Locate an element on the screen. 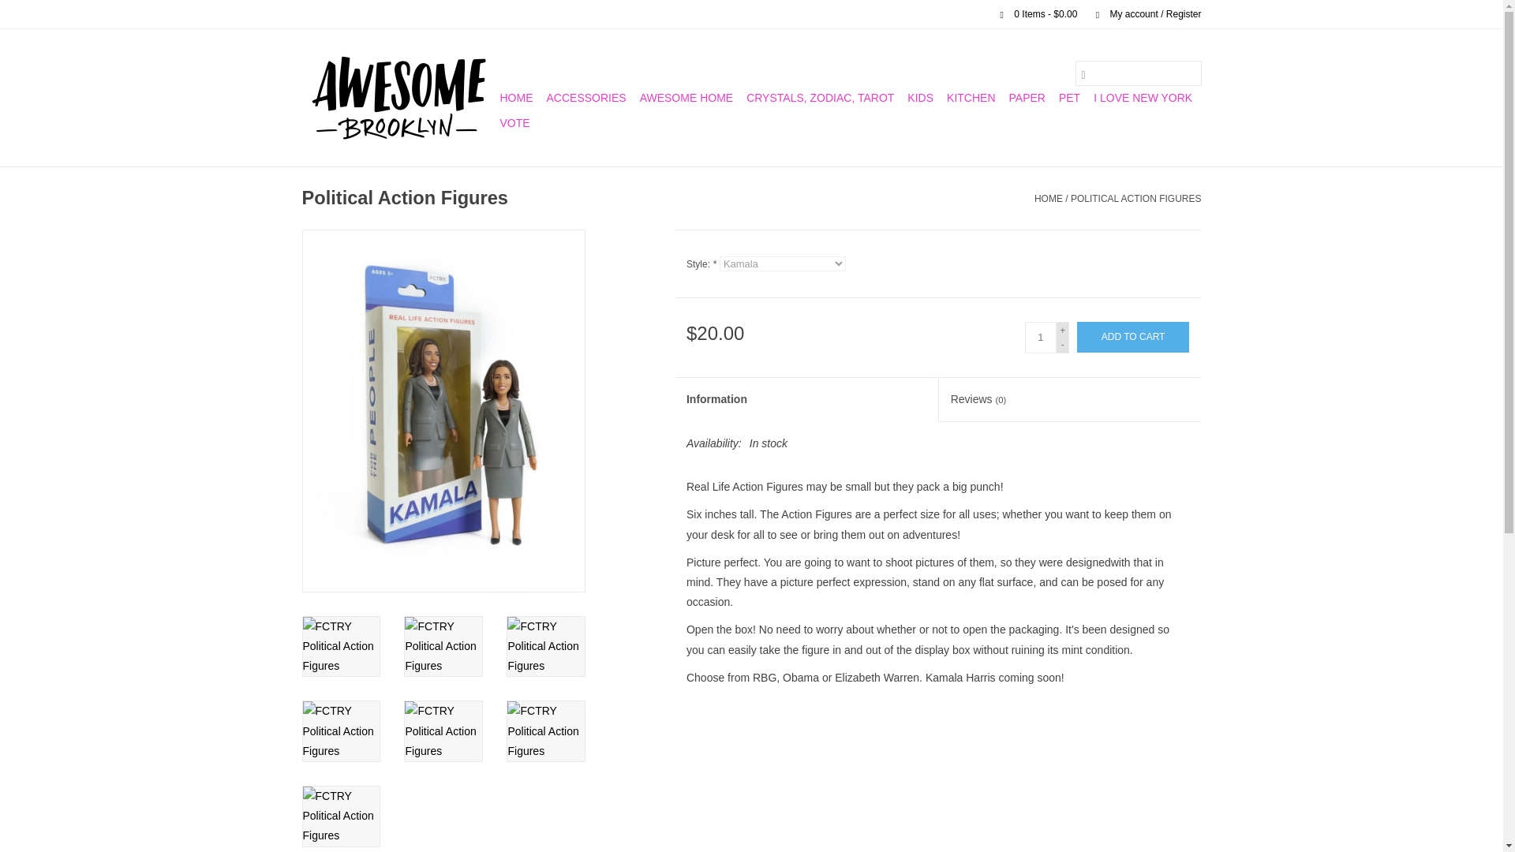 The image size is (1515, 852). Awesome Home is located at coordinates (686, 98).